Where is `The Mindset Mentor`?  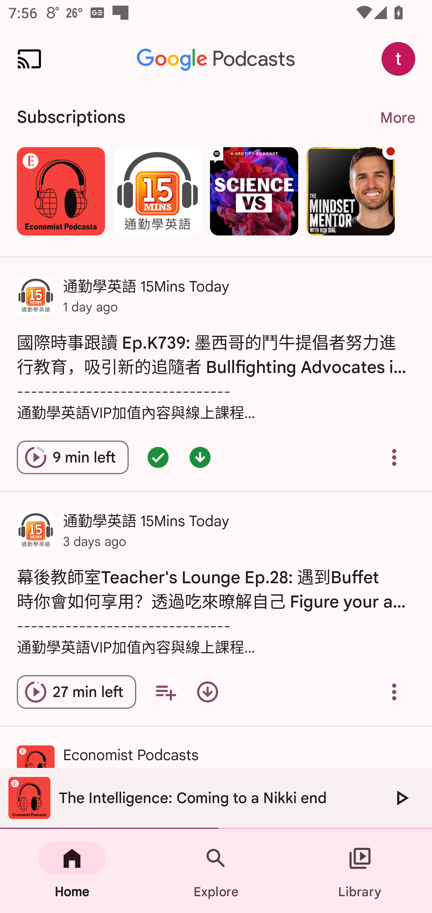
The Mindset Mentor is located at coordinates (351, 191).